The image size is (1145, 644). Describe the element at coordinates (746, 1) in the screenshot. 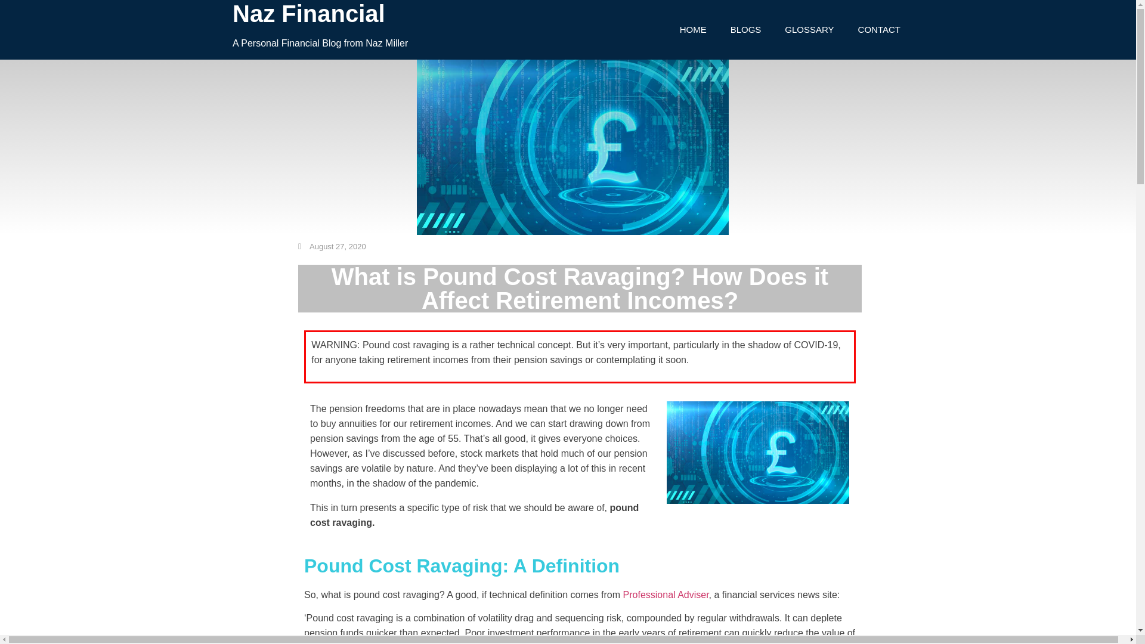

I see `BLOGS` at that location.